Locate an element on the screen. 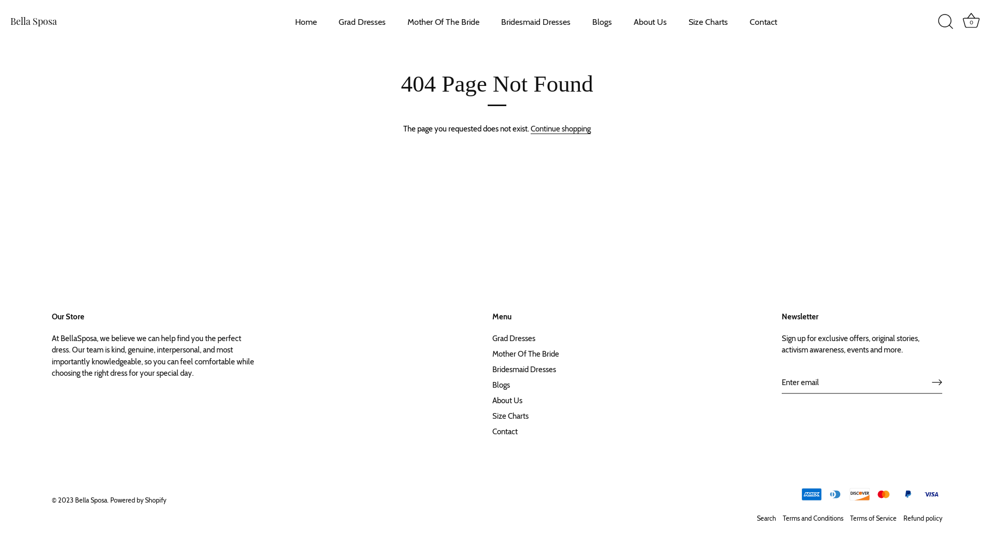 The image size is (994, 559). About Us is located at coordinates (507, 400).